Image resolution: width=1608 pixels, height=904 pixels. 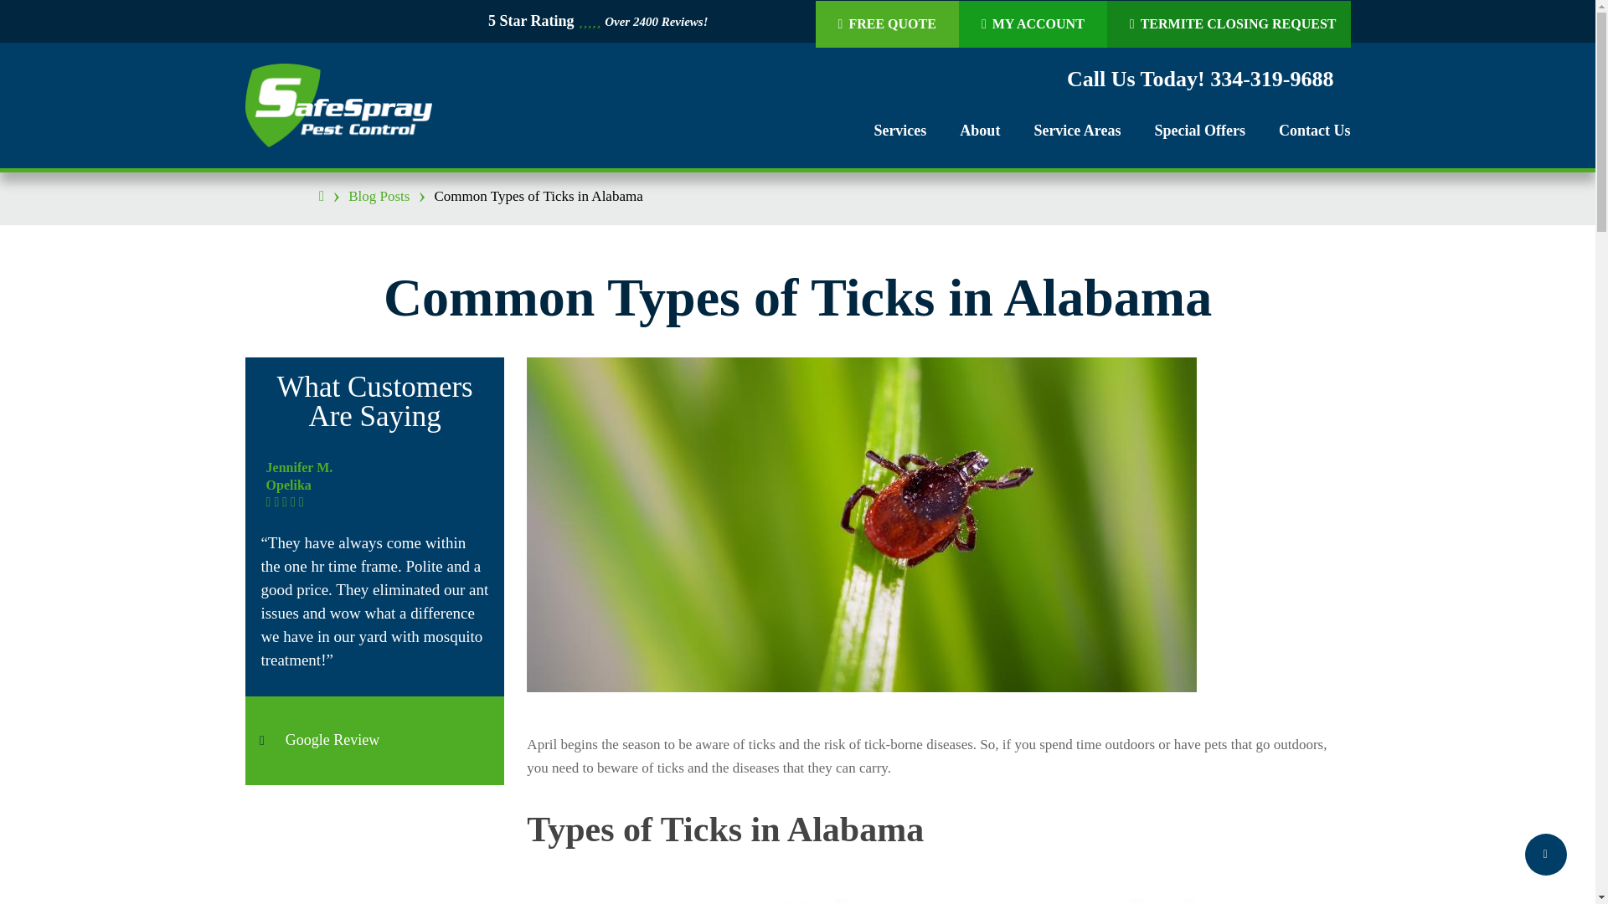 I want to click on Special Offers, so click(x=1199, y=131).